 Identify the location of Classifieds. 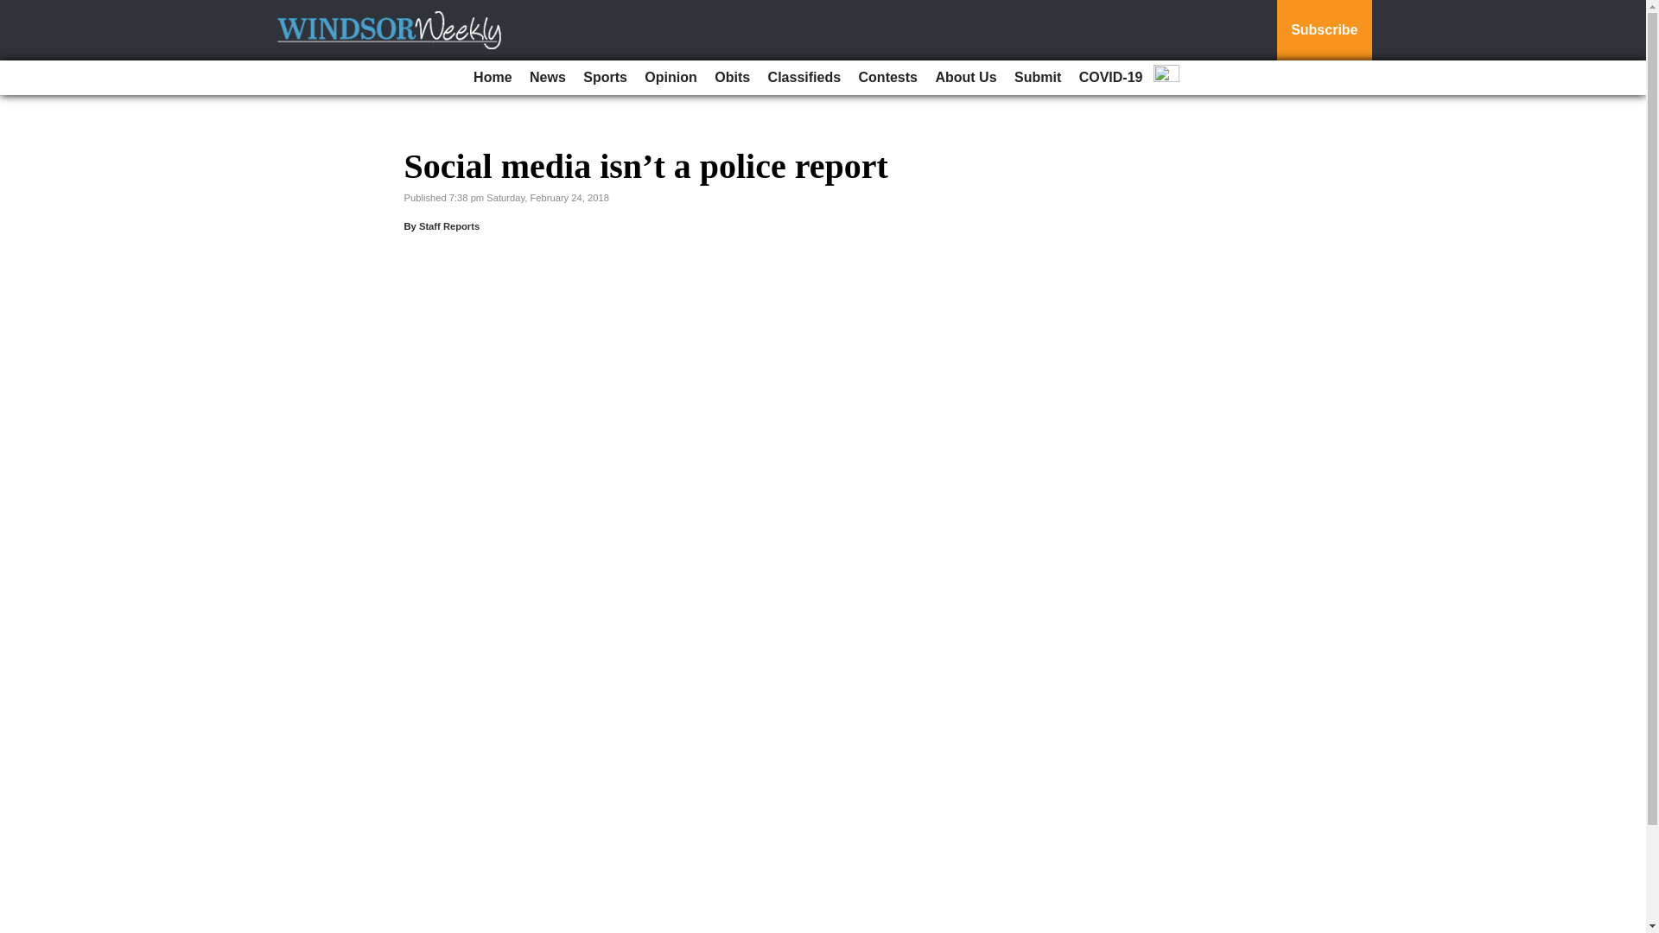
(804, 78).